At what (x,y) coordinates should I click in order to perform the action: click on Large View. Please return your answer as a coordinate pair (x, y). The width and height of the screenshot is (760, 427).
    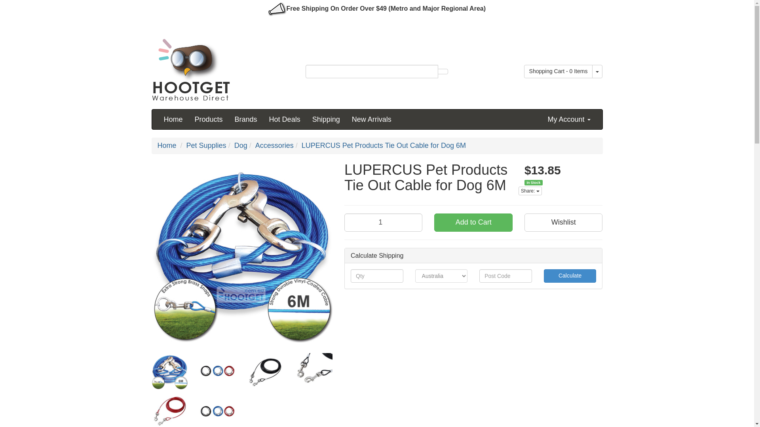
    Looking at the image, I should click on (169, 371).